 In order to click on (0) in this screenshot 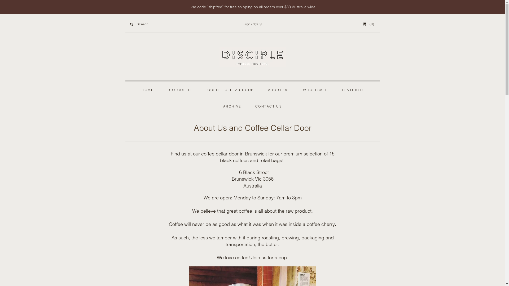, I will do `click(368, 24)`.